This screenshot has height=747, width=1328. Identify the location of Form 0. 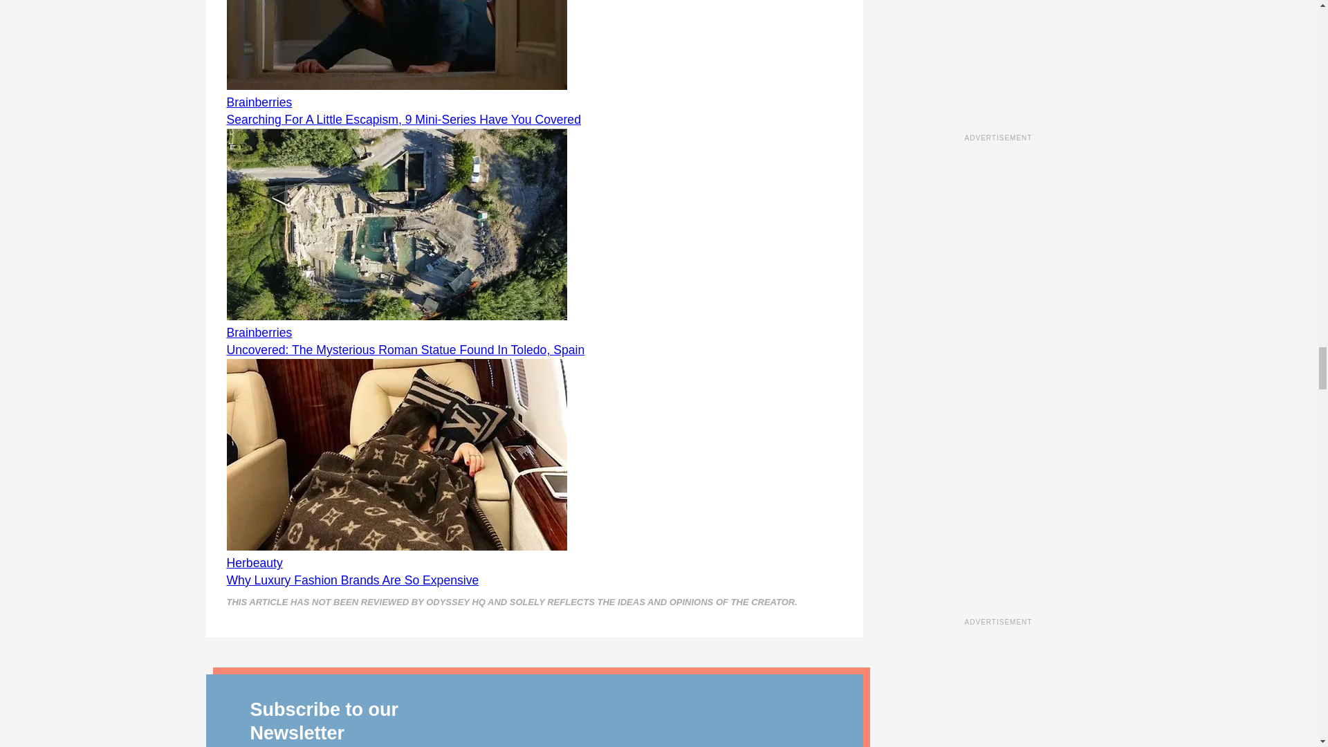
(651, 729).